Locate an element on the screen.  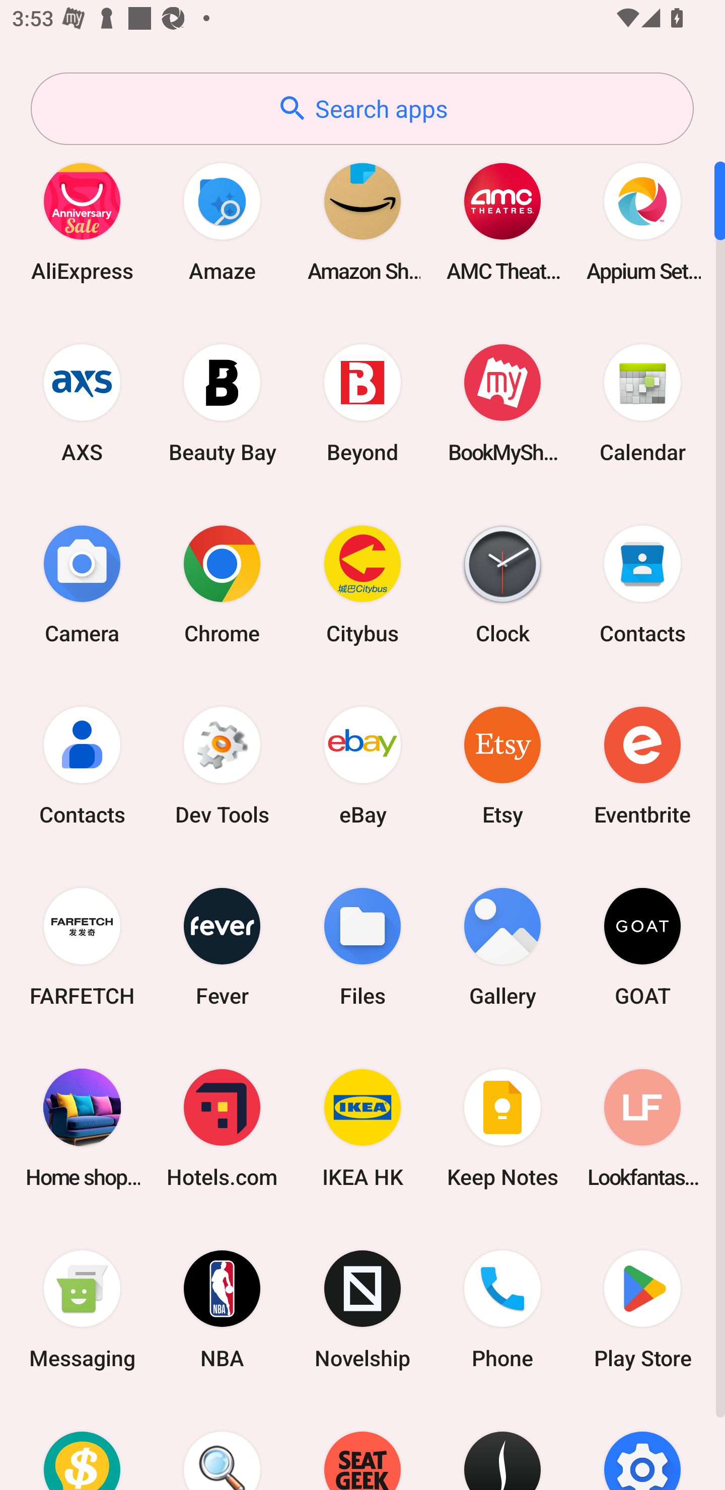
Citybus is located at coordinates (362, 584).